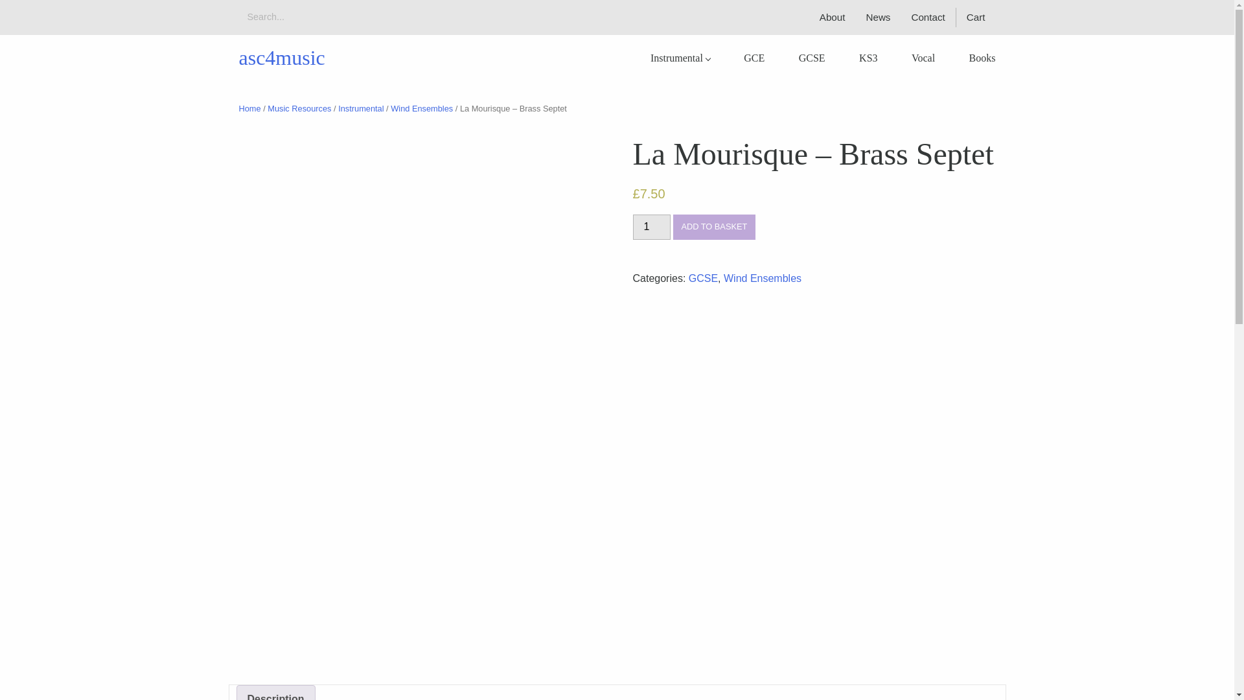  I want to click on Cart, so click(981, 17).